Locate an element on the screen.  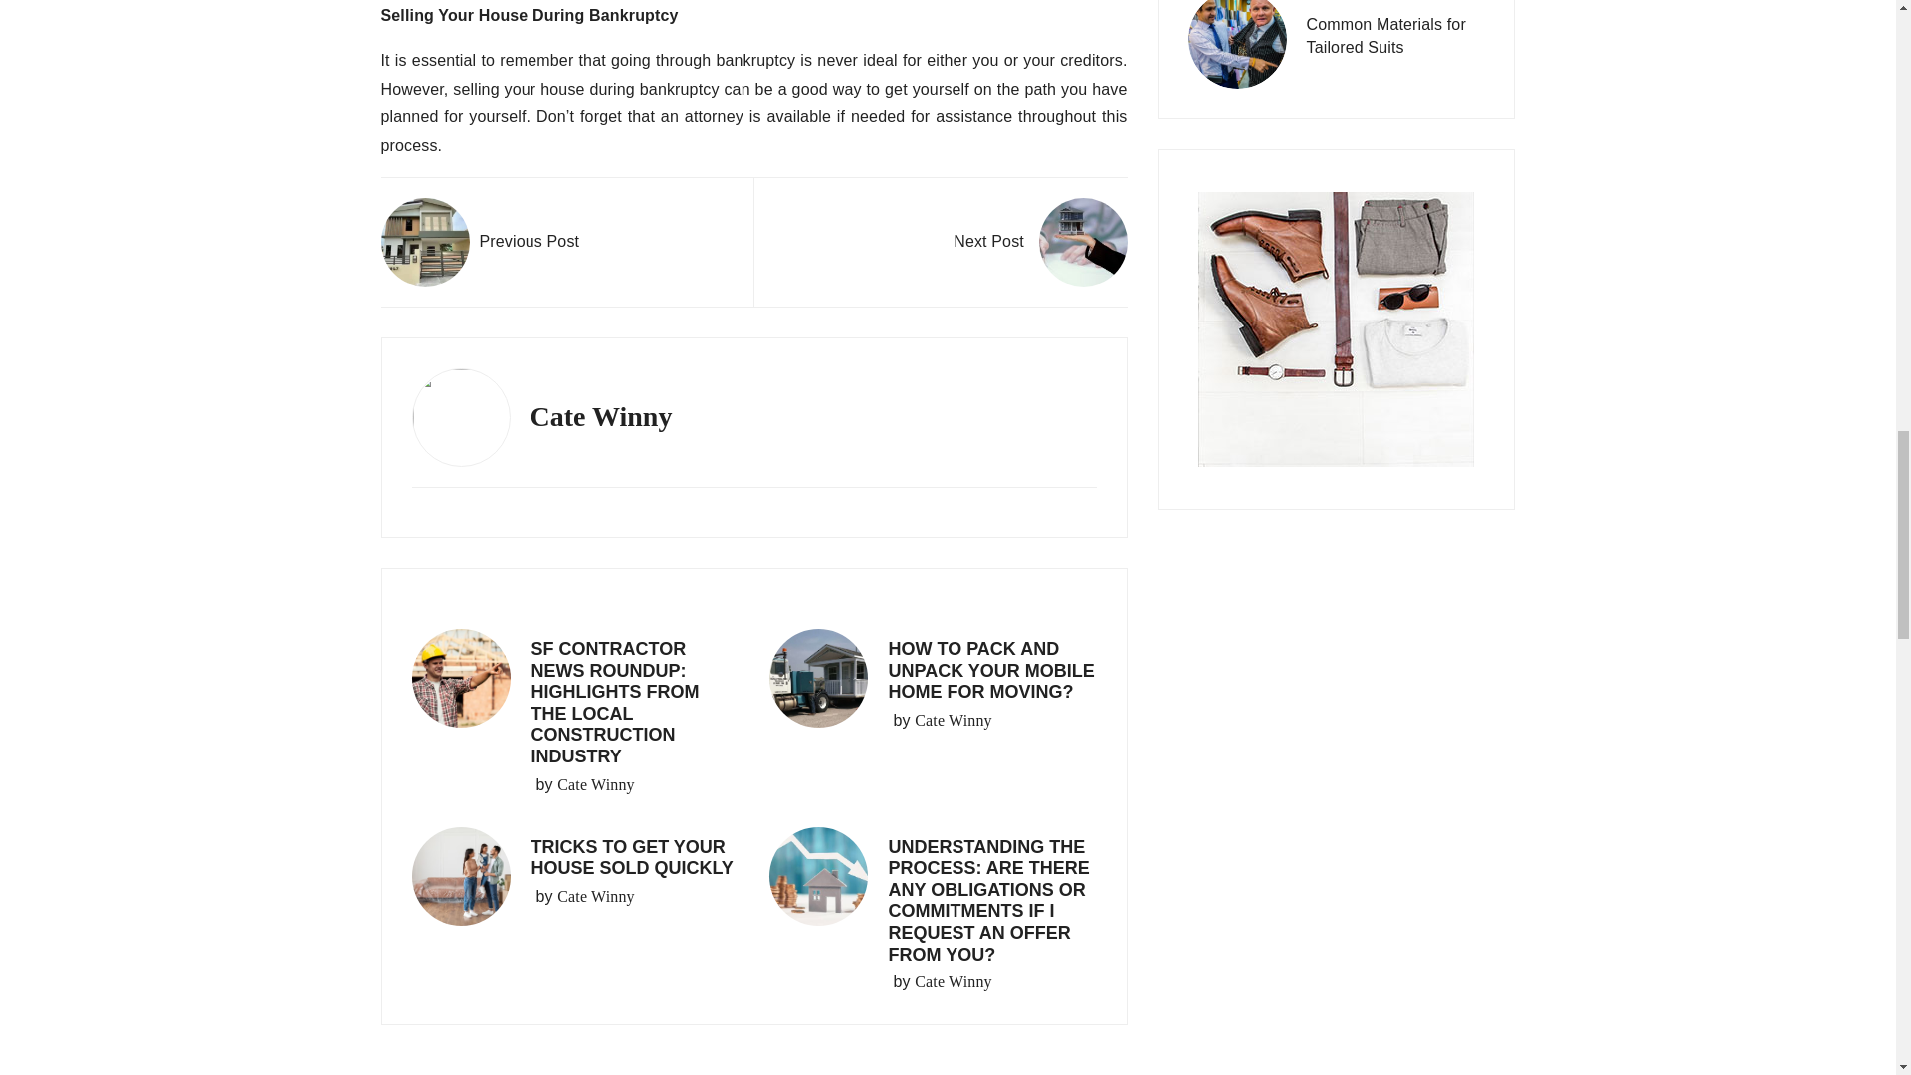
Cate Winny is located at coordinates (954, 982).